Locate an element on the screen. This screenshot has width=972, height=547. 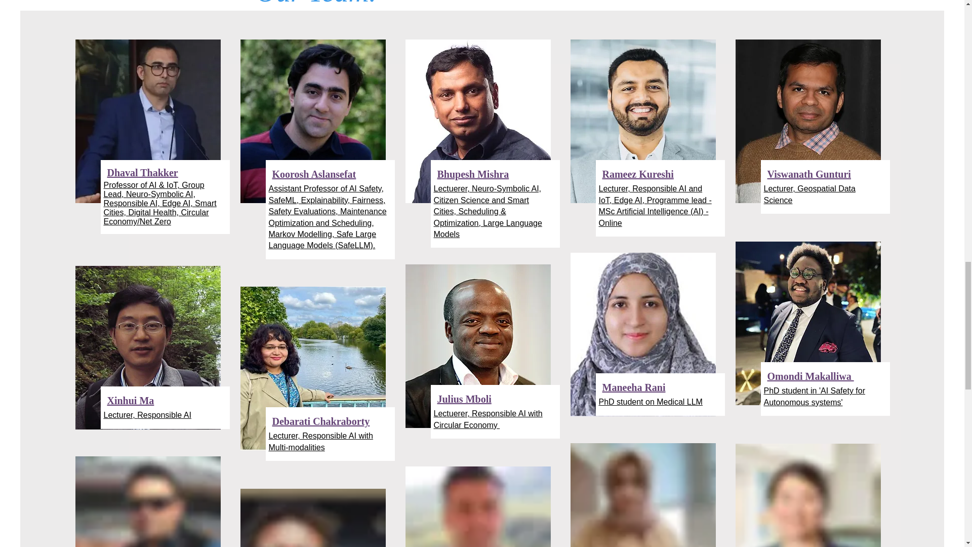
Xinhui Ma is located at coordinates (131, 400).